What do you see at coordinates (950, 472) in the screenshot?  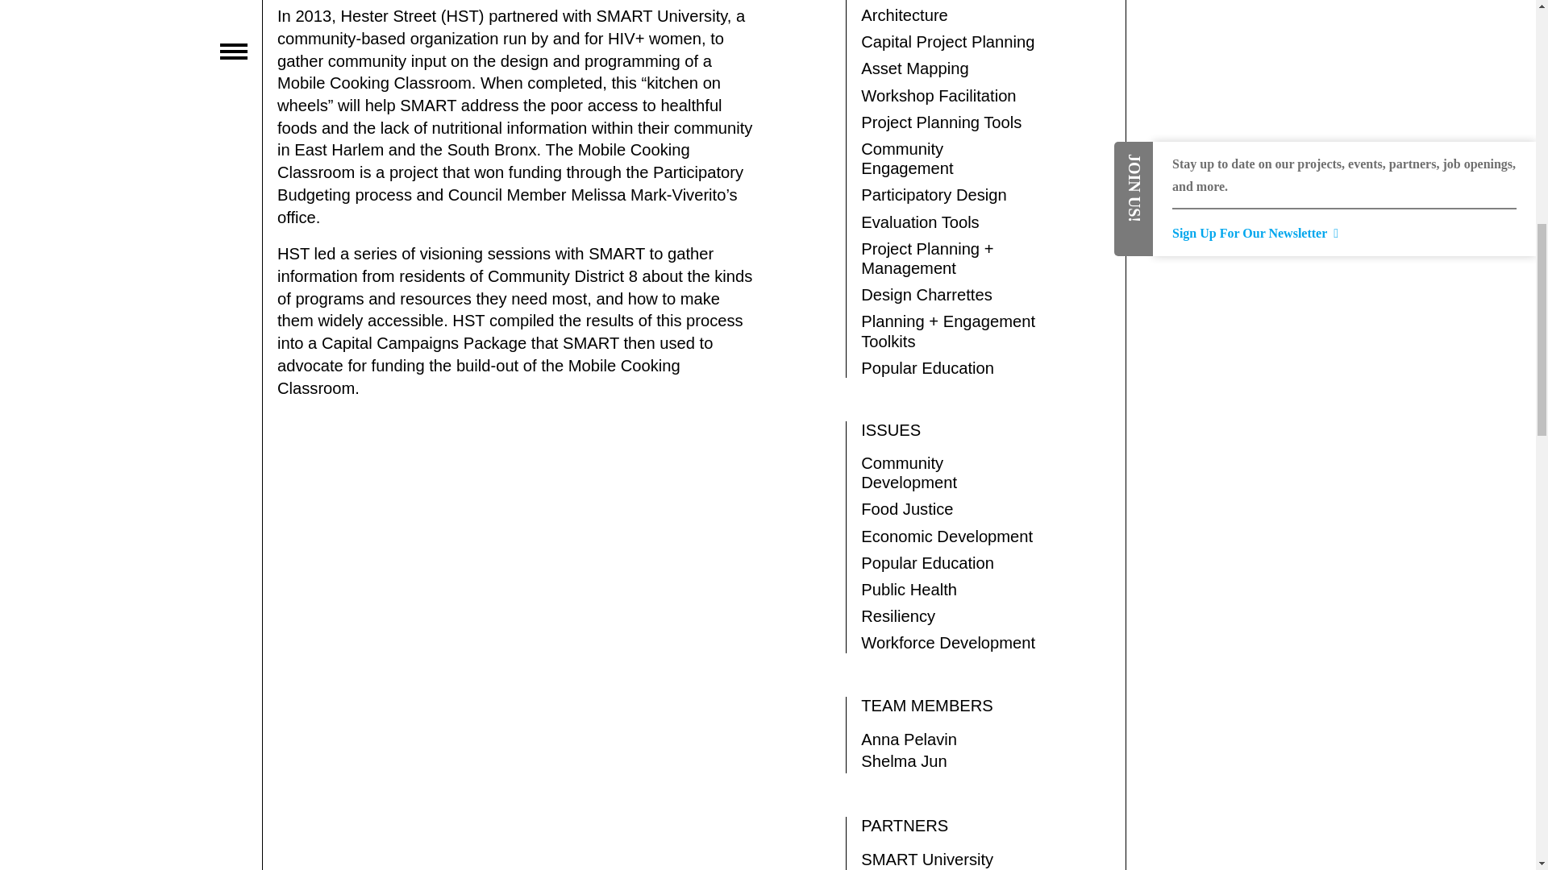 I see `See projects tagged Community Development` at bounding box center [950, 472].